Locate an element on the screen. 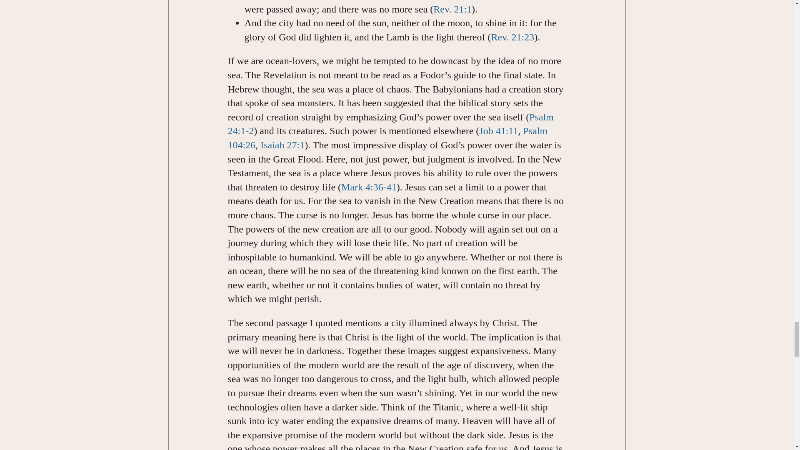 The width and height of the screenshot is (800, 450). Rev. 21:1 is located at coordinates (452, 9).